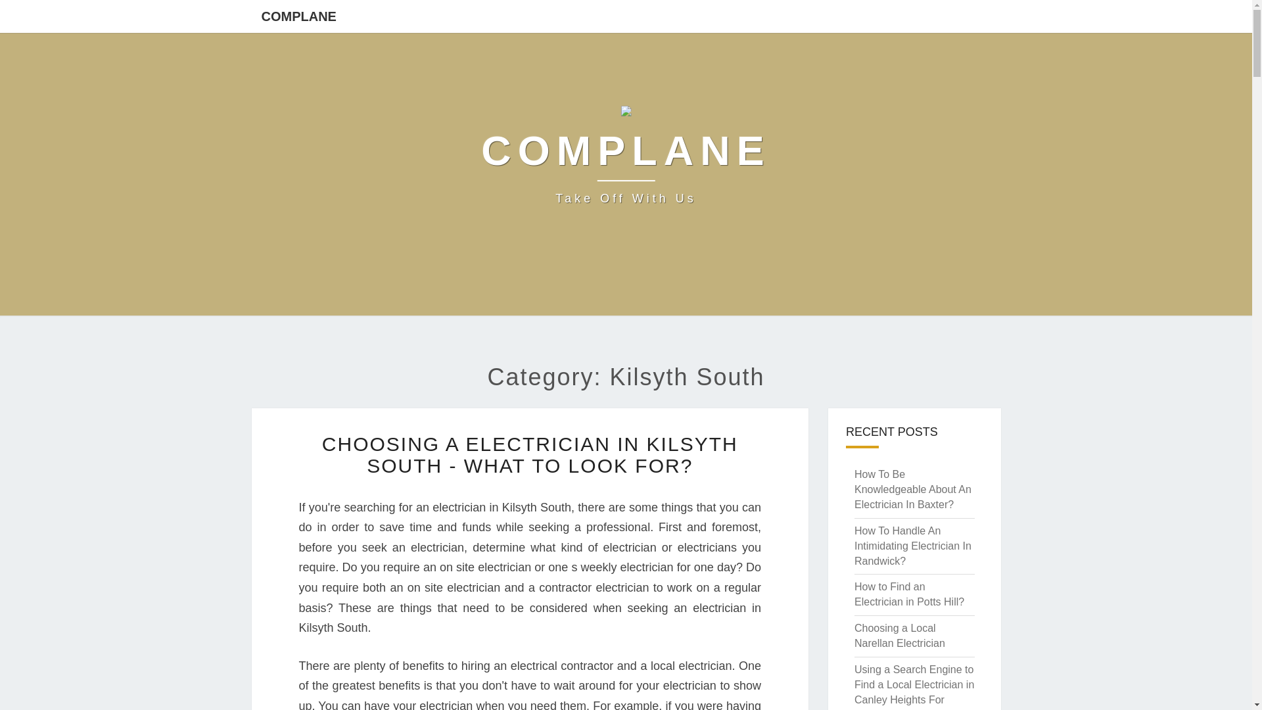 This screenshot has width=1262, height=710. I want to click on COMPLANE, so click(298, 16).